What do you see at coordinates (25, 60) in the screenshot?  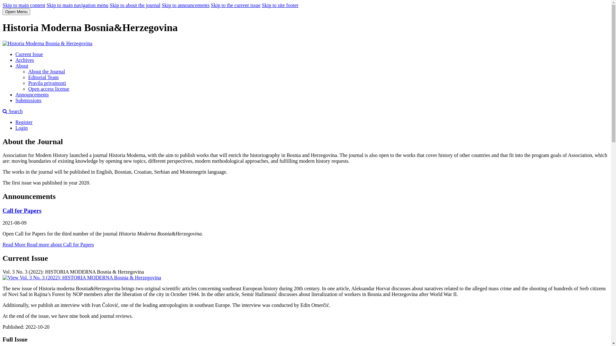 I see `Archives` at bounding box center [25, 60].